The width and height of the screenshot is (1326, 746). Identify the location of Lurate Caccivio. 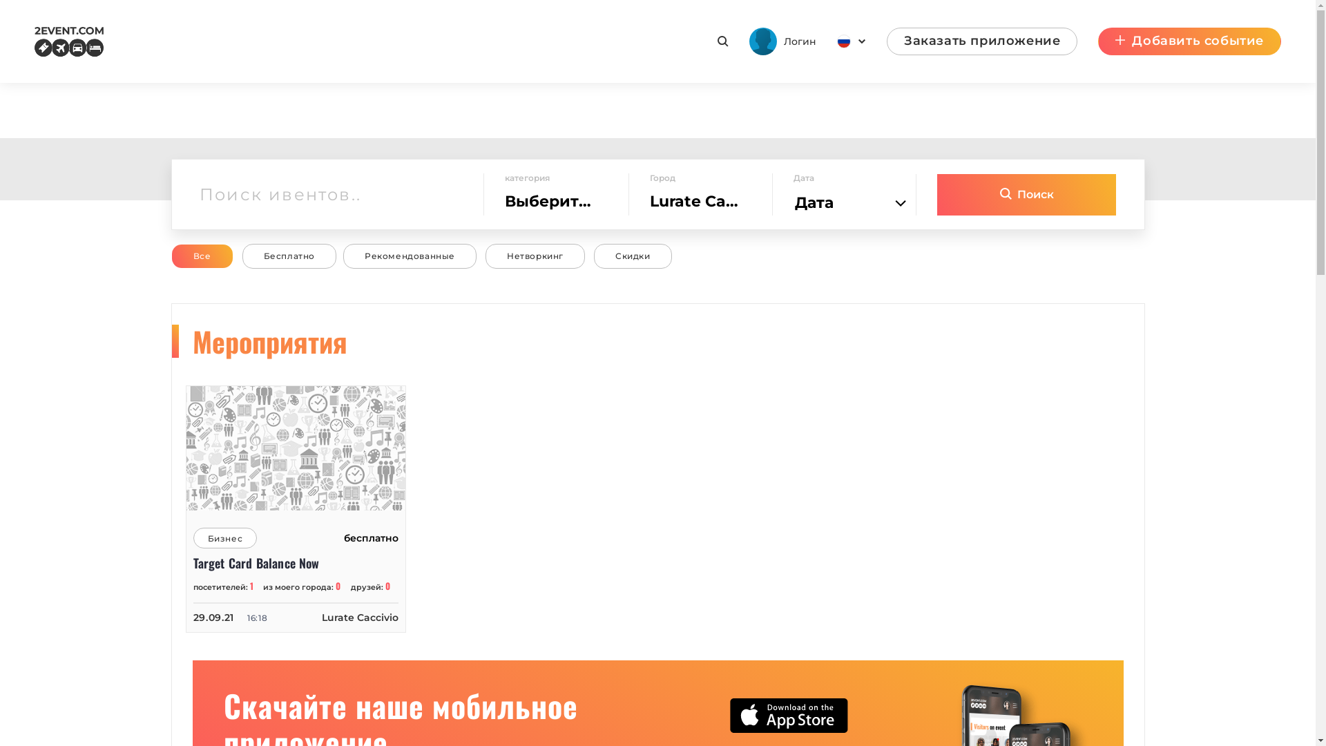
(361, 618).